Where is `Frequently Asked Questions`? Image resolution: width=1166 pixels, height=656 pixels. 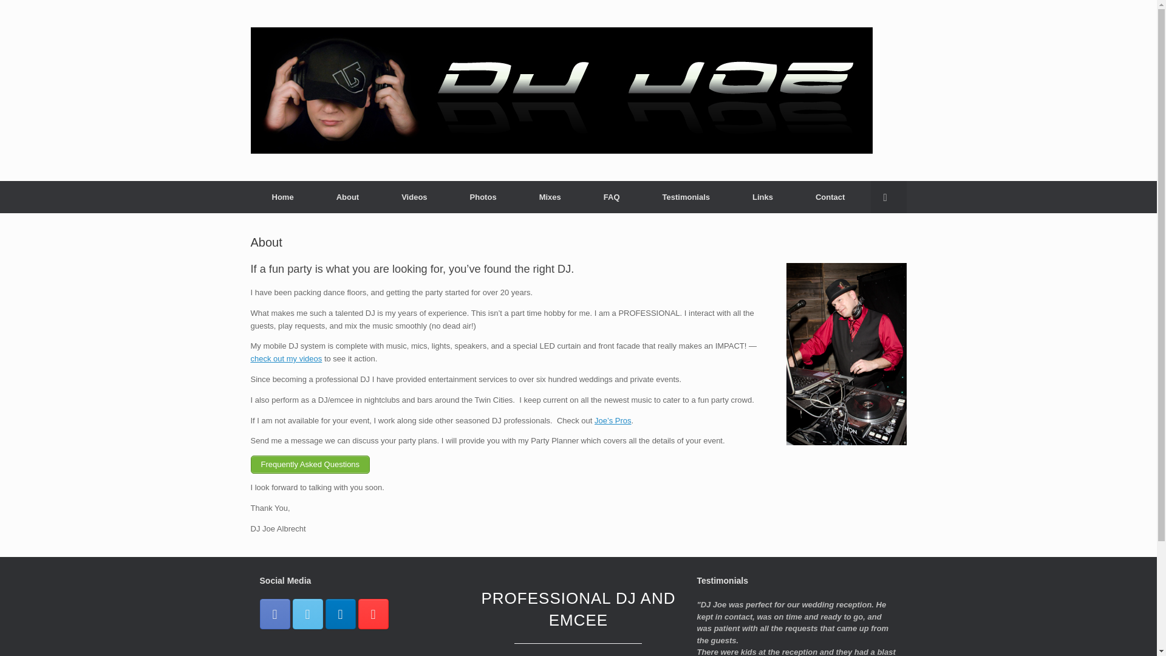 Frequently Asked Questions is located at coordinates (310, 464).